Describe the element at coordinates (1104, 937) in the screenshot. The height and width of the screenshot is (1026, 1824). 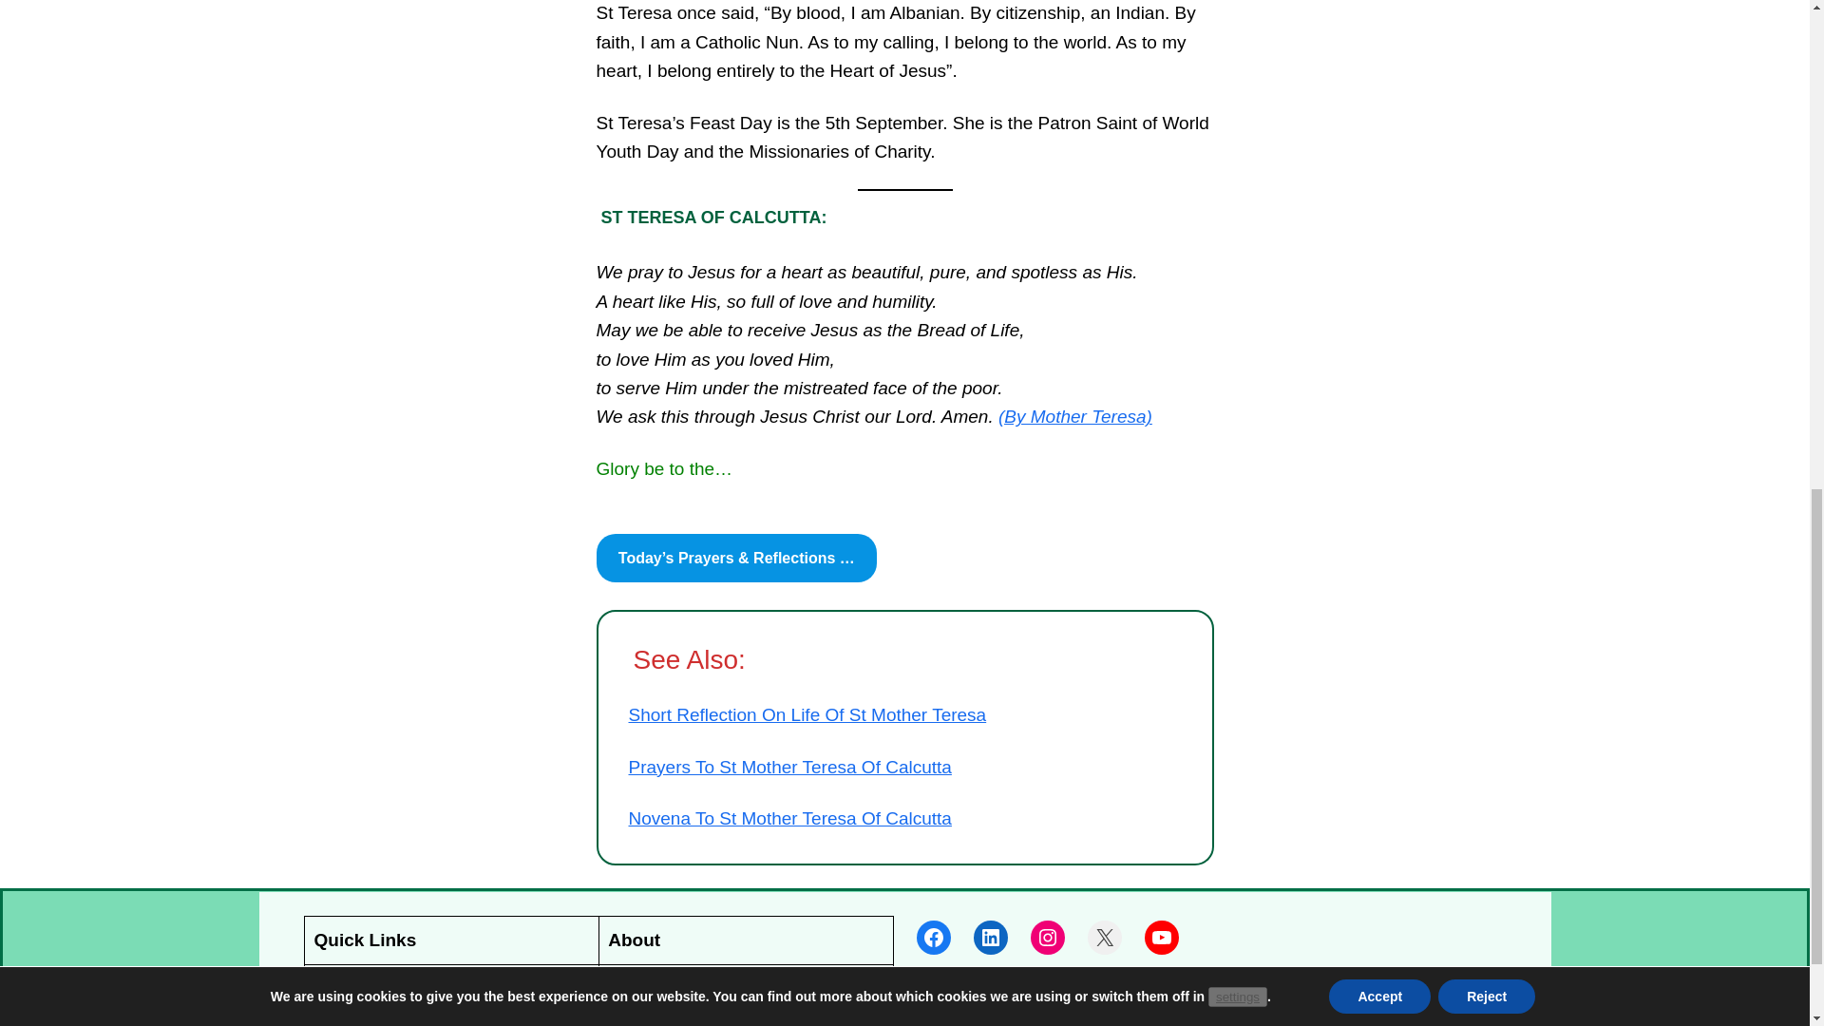
I see `X` at that location.